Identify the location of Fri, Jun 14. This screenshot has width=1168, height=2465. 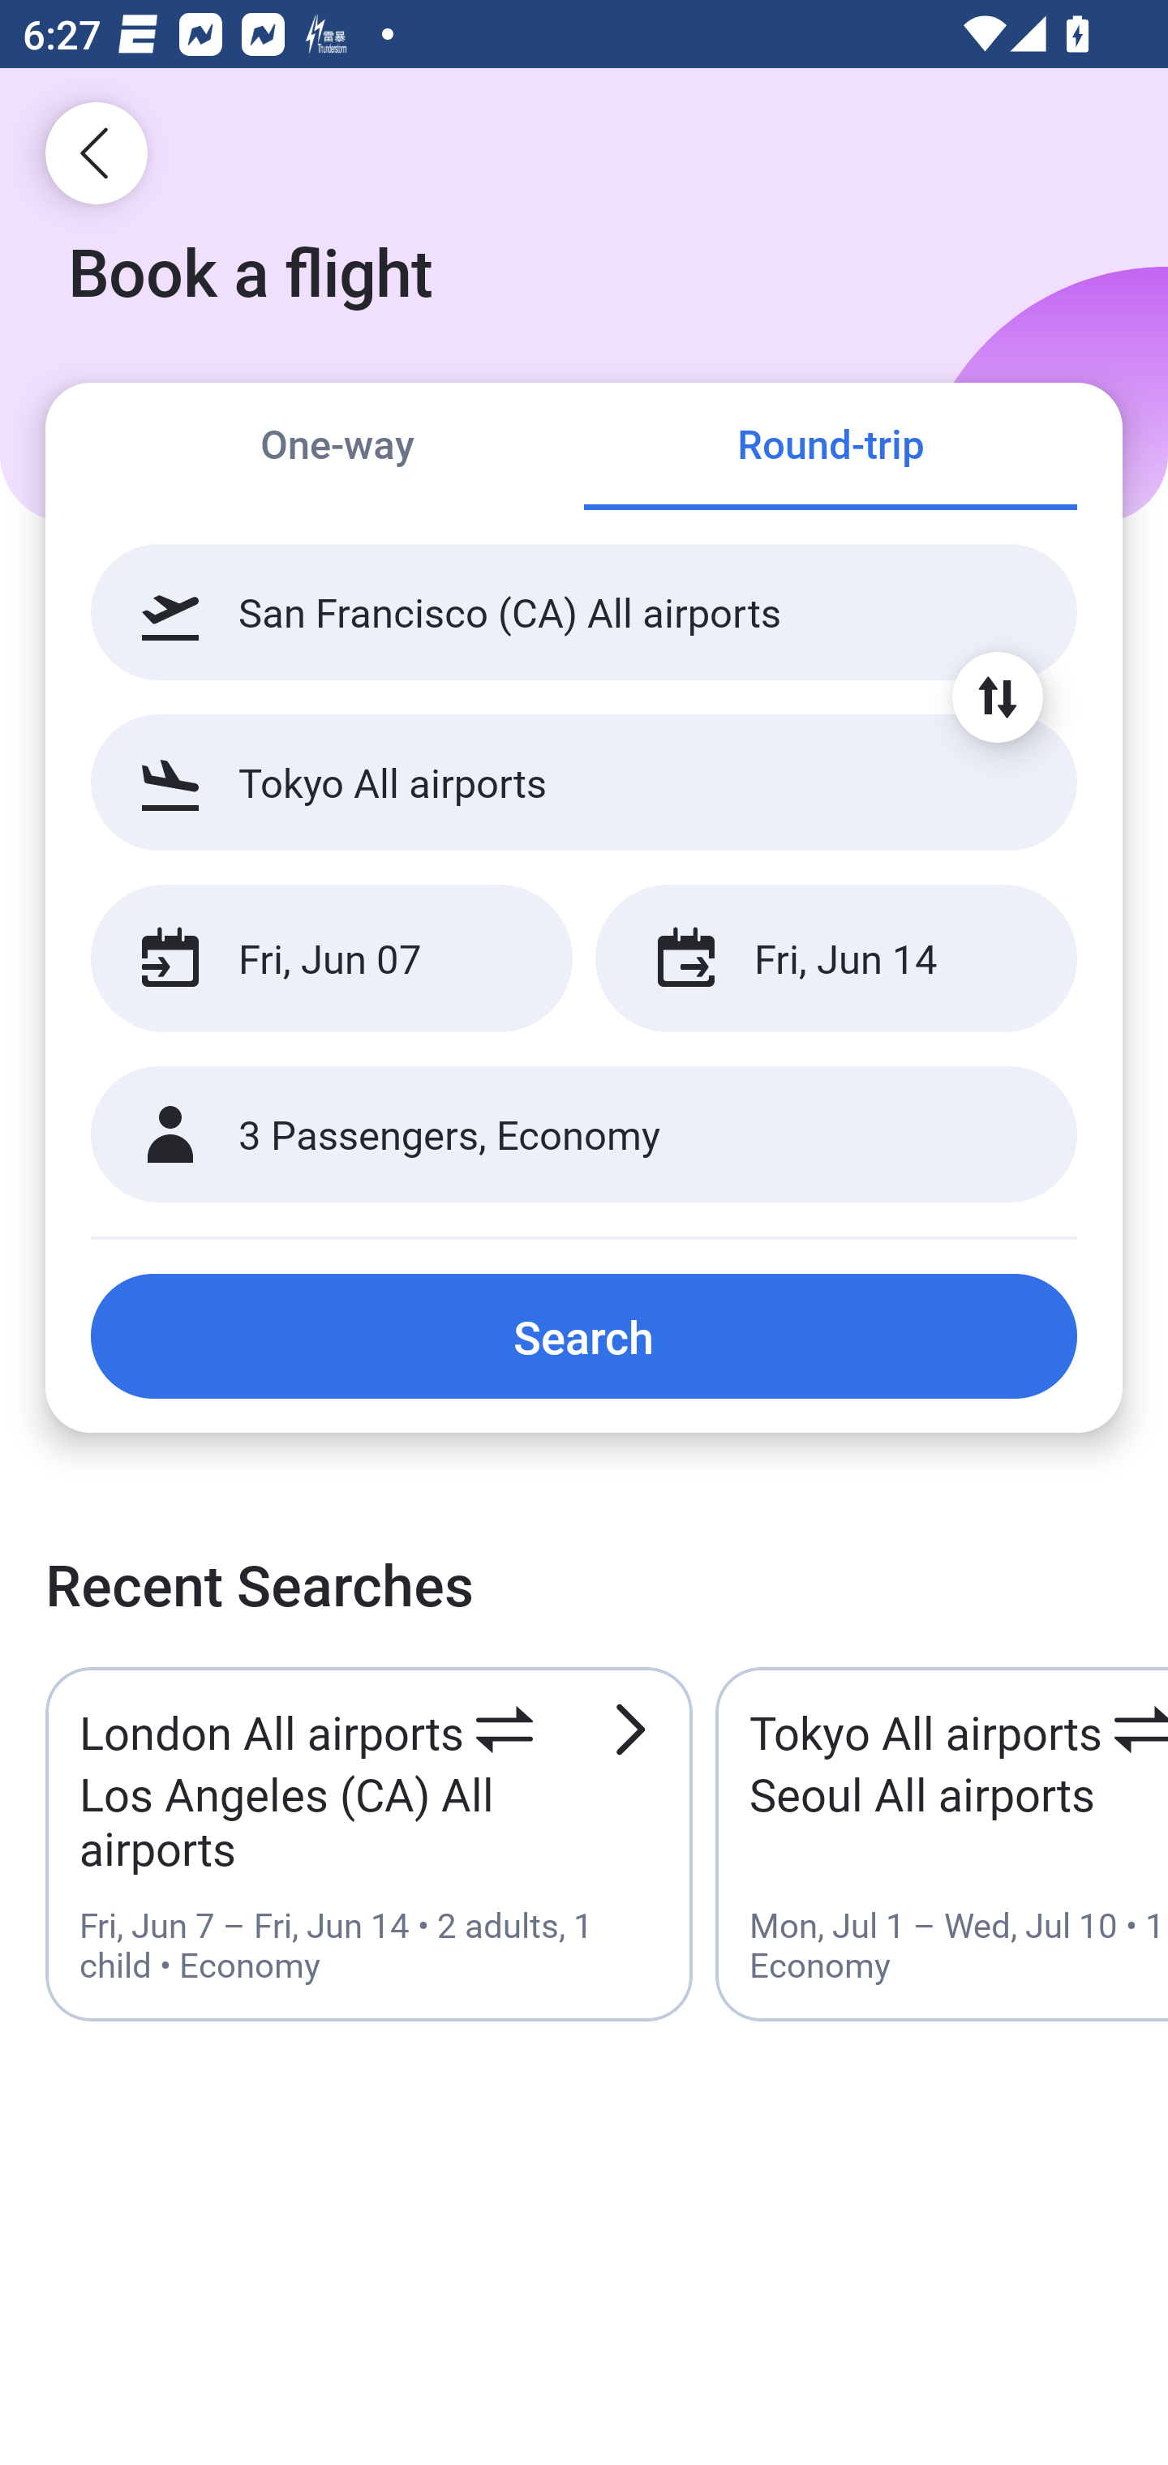
(835, 958).